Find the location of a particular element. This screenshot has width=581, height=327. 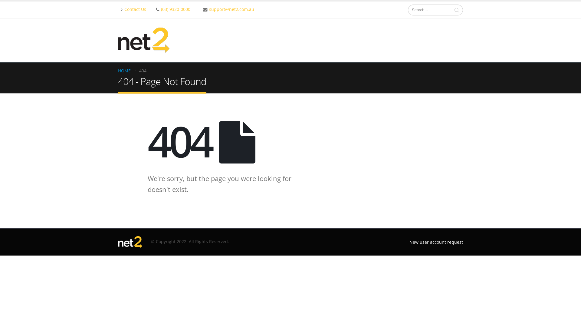

(03) 9320-0000 is located at coordinates (173, 9).